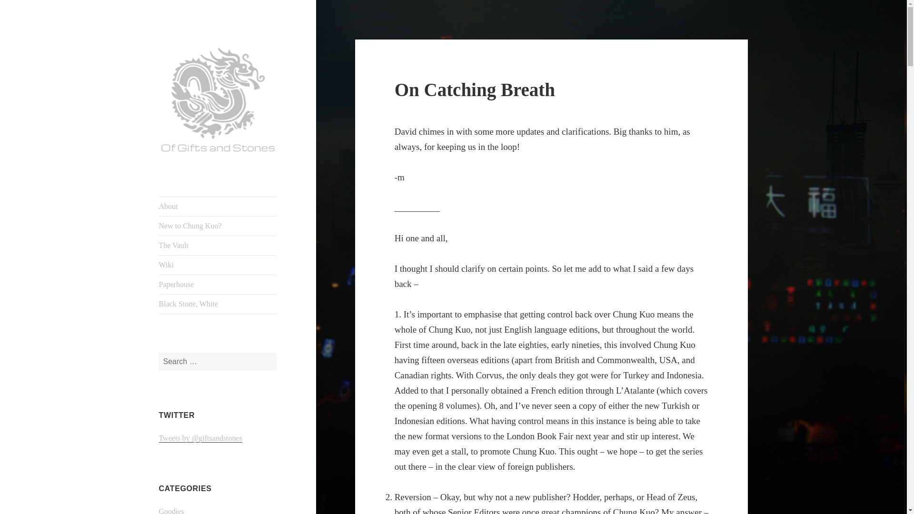 Image resolution: width=914 pixels, height=514 pixels. Describe the element at coordinates (218, 206) in the screenshot. I see `About` at that location.